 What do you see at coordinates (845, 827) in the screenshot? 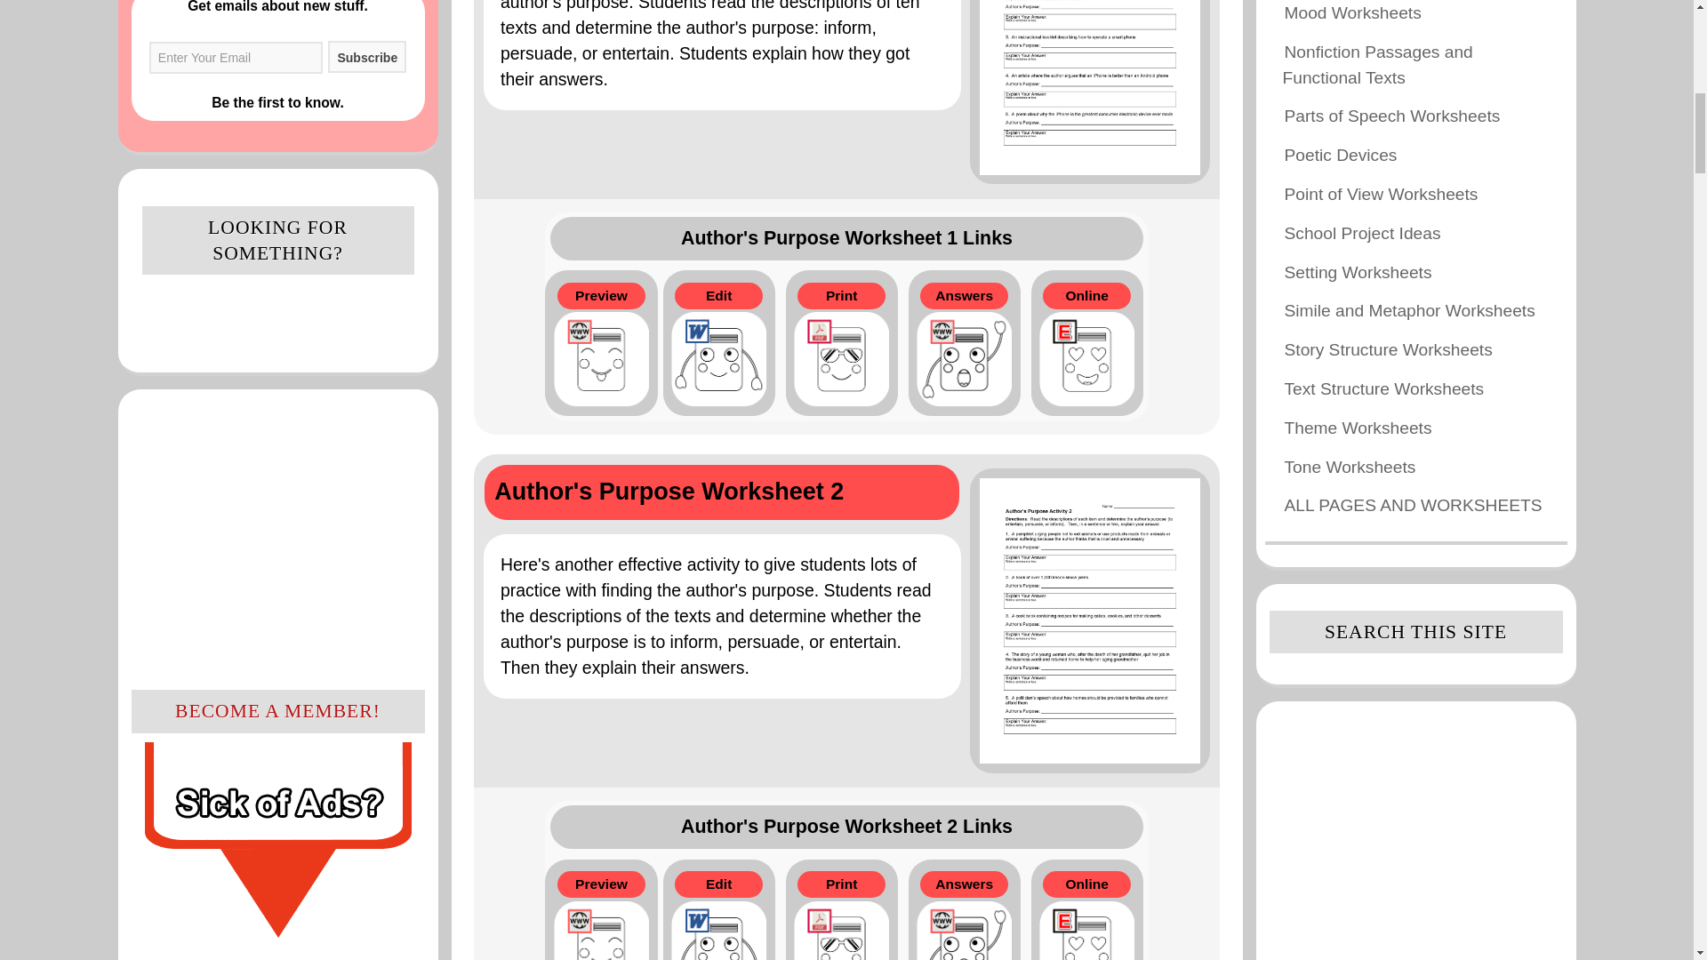
I see `Author's Purpose Worksheet 2 Links` at bounding box center [845, 827].